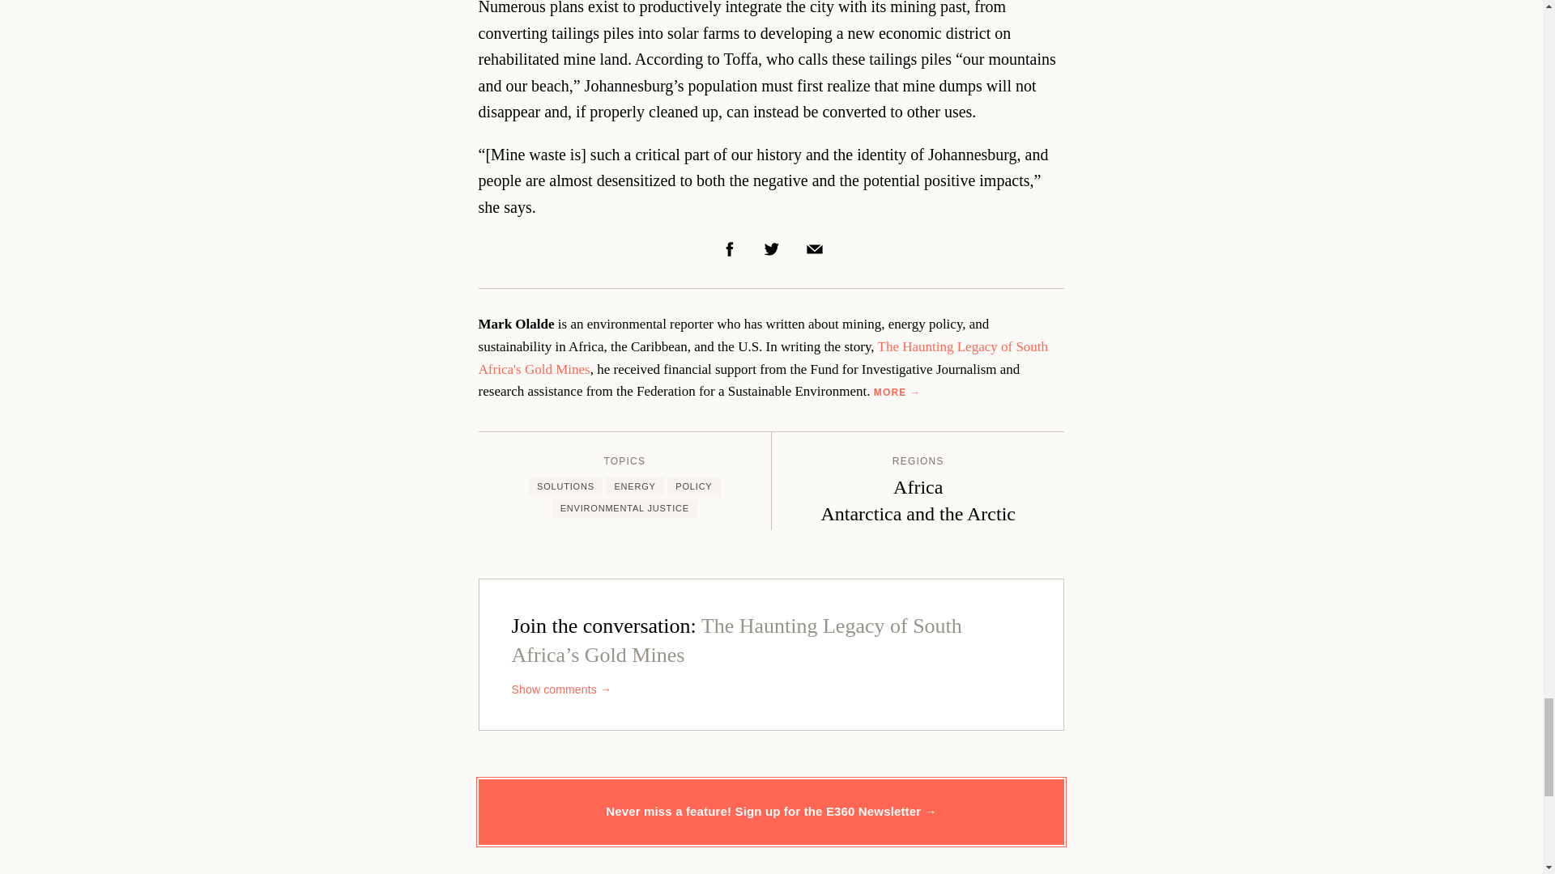 This screenshot has width=1555, height=874. What do you see at coordinates (771, 249) in the screenshot?
I see `Twitter` at bounding box center [771, 249].